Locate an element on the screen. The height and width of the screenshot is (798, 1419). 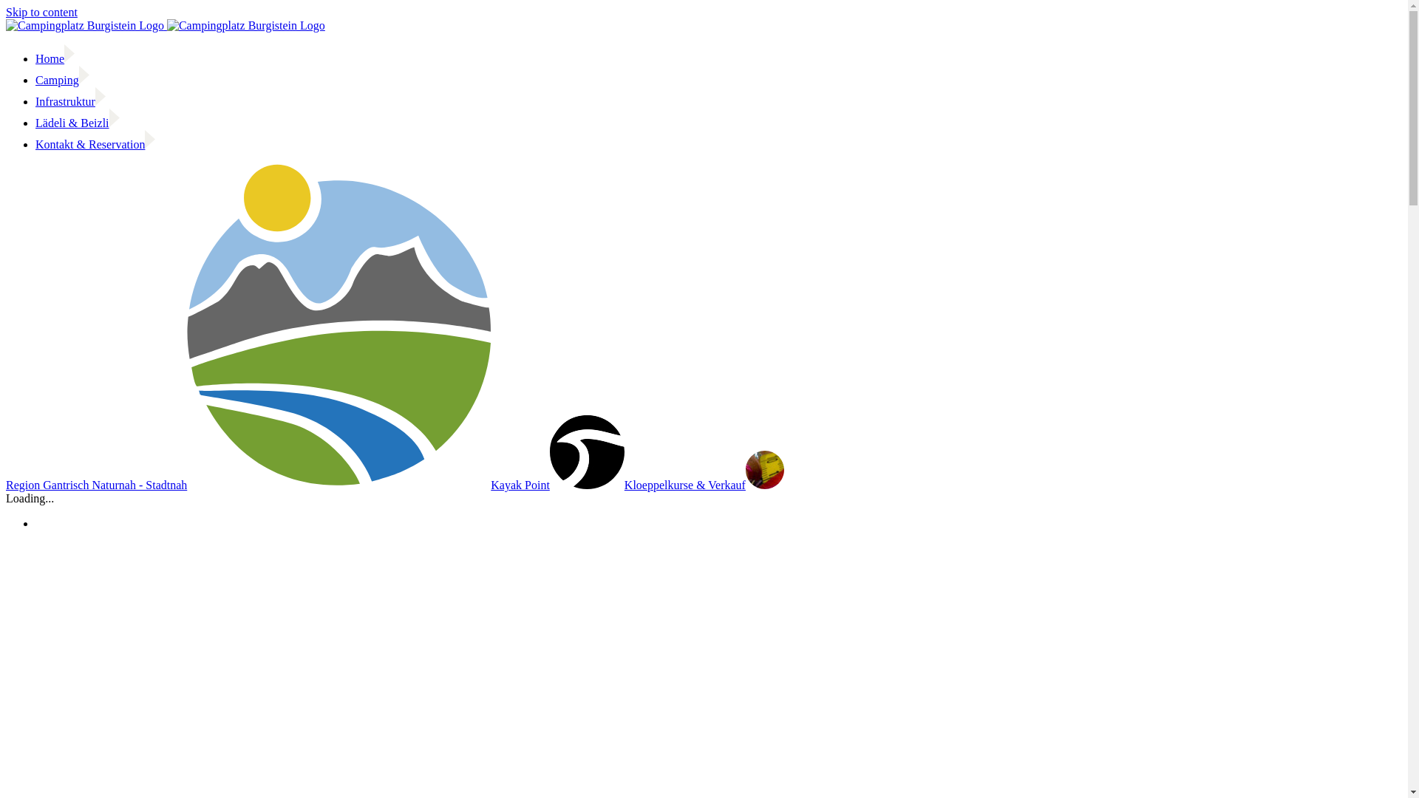
Kloeppelkurse & Verkauf is located at coordinates (704, 485).